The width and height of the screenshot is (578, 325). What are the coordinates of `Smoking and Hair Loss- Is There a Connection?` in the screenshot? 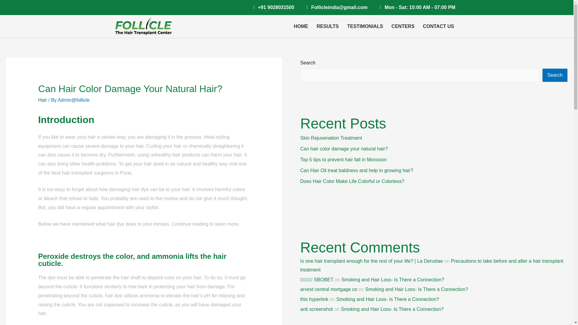 It's located at (393, 280).